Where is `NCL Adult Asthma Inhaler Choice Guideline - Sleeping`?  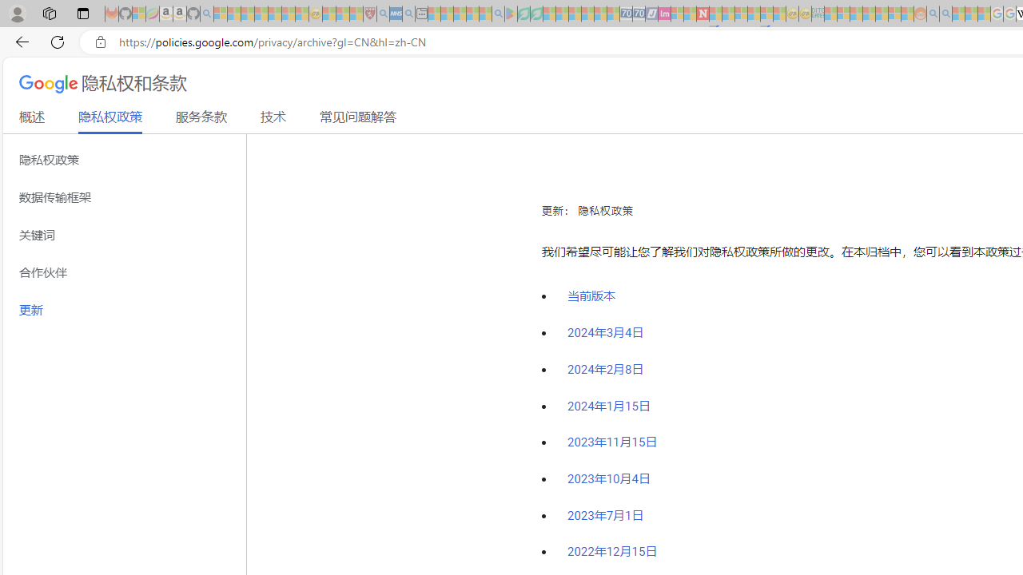 NCL Adult Asthma Inhaler Choice Guideline - Sleeping is located at coordinates (396, 14).